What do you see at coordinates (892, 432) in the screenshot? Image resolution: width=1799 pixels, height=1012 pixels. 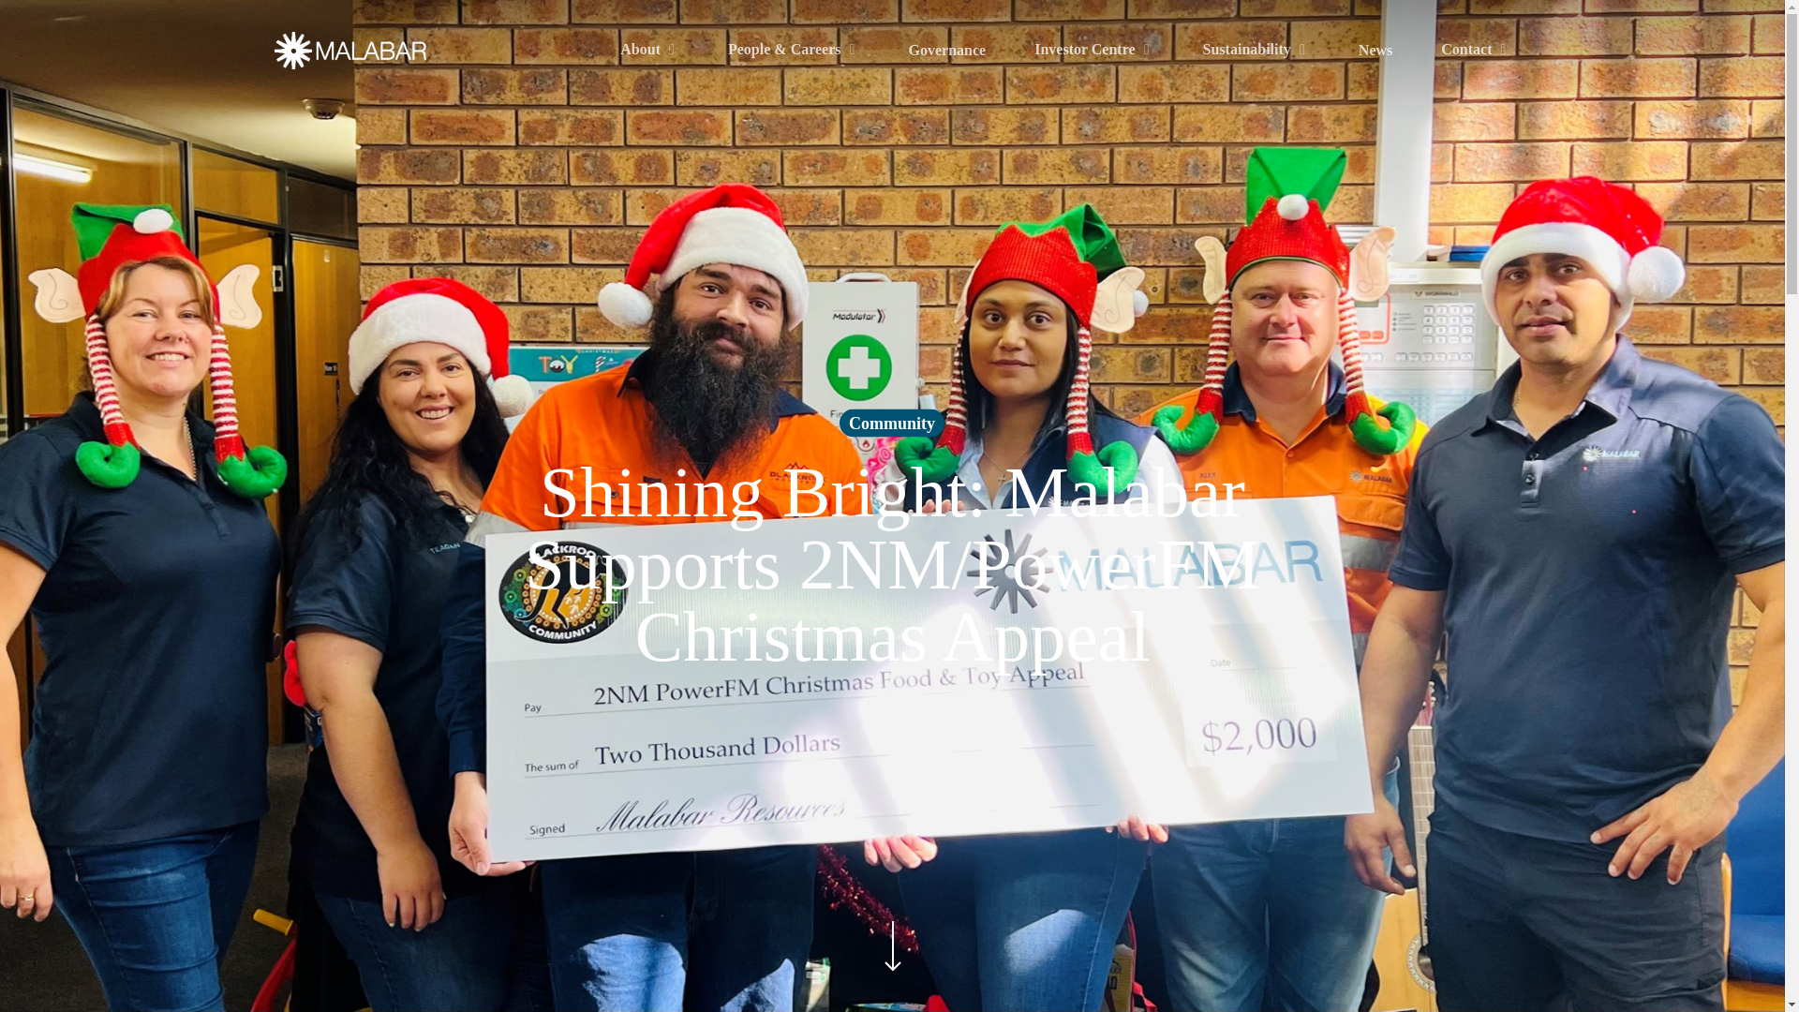 I see `Community` at bounding box center [892, 432].